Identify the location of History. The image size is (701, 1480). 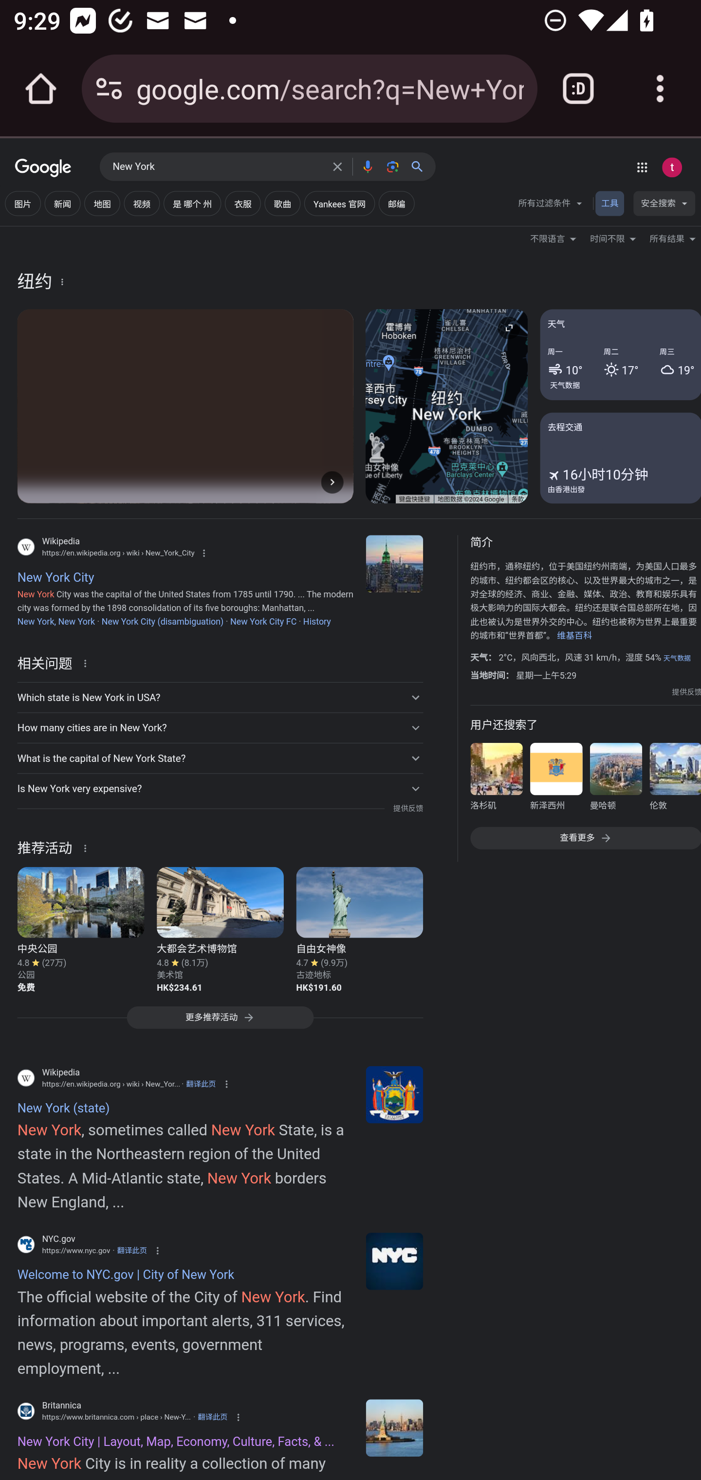
(316, 621).